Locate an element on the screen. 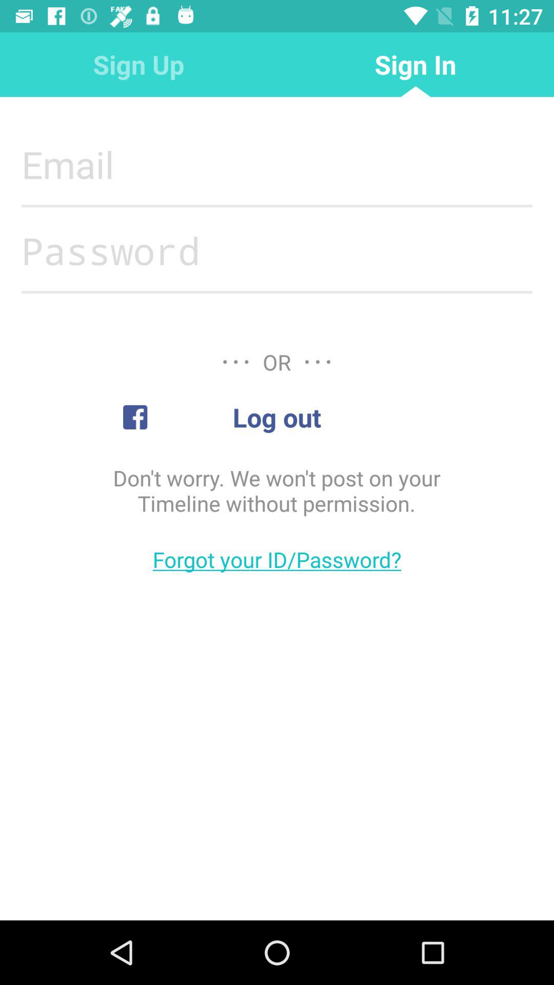 This screenshot has width=554, height=985. click on log out is located at coordinates (277, 417).